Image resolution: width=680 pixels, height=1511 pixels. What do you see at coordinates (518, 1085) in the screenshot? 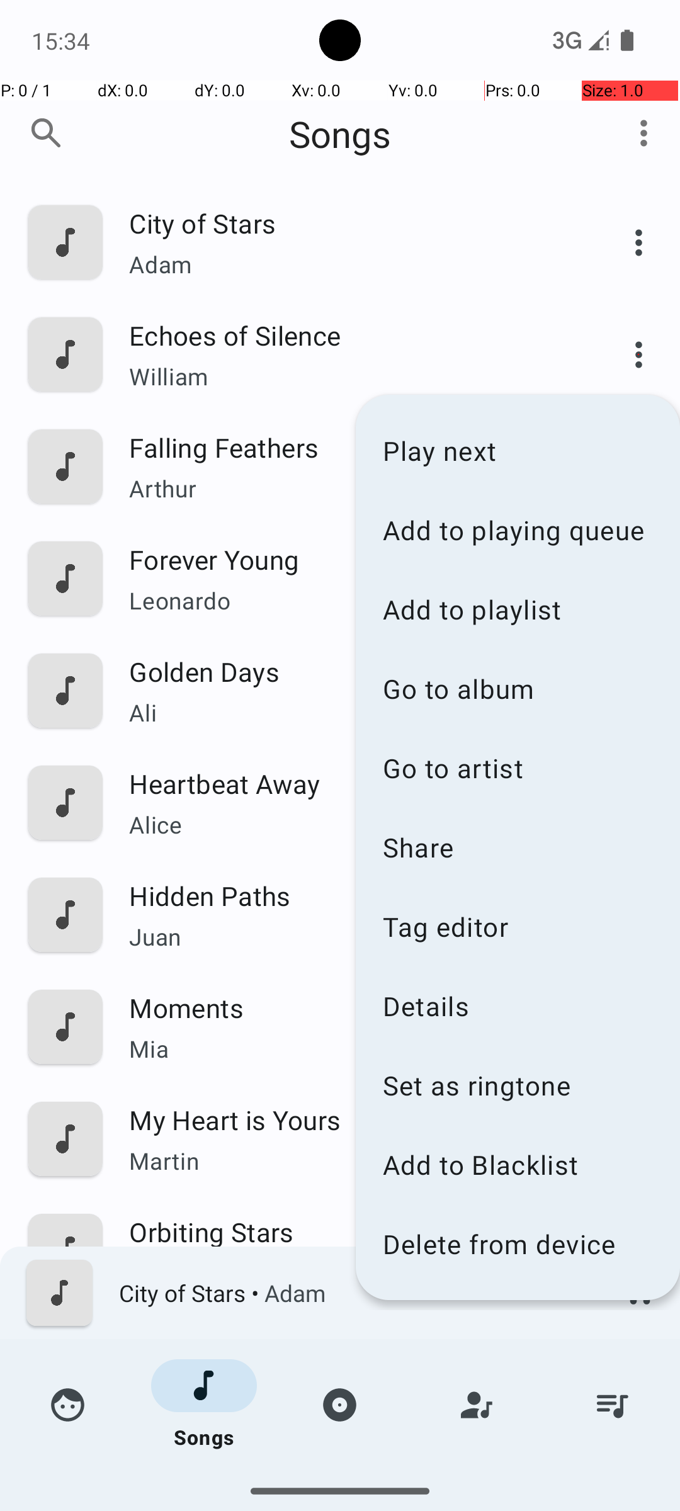
I see `Set as ringtone` at bounding box center [518, 1085].